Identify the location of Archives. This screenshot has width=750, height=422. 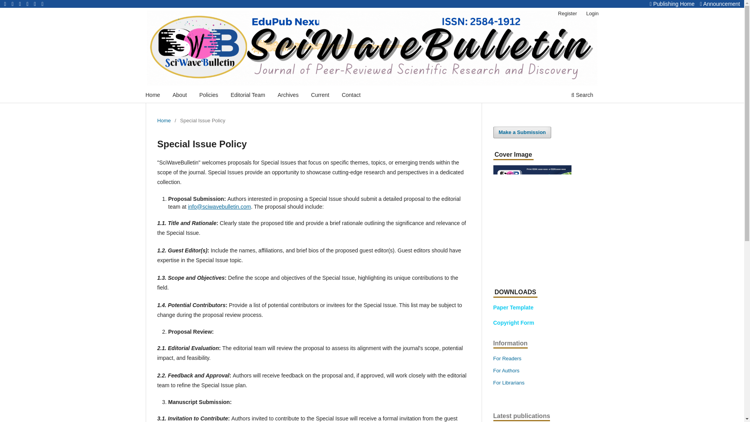
(288, 96).